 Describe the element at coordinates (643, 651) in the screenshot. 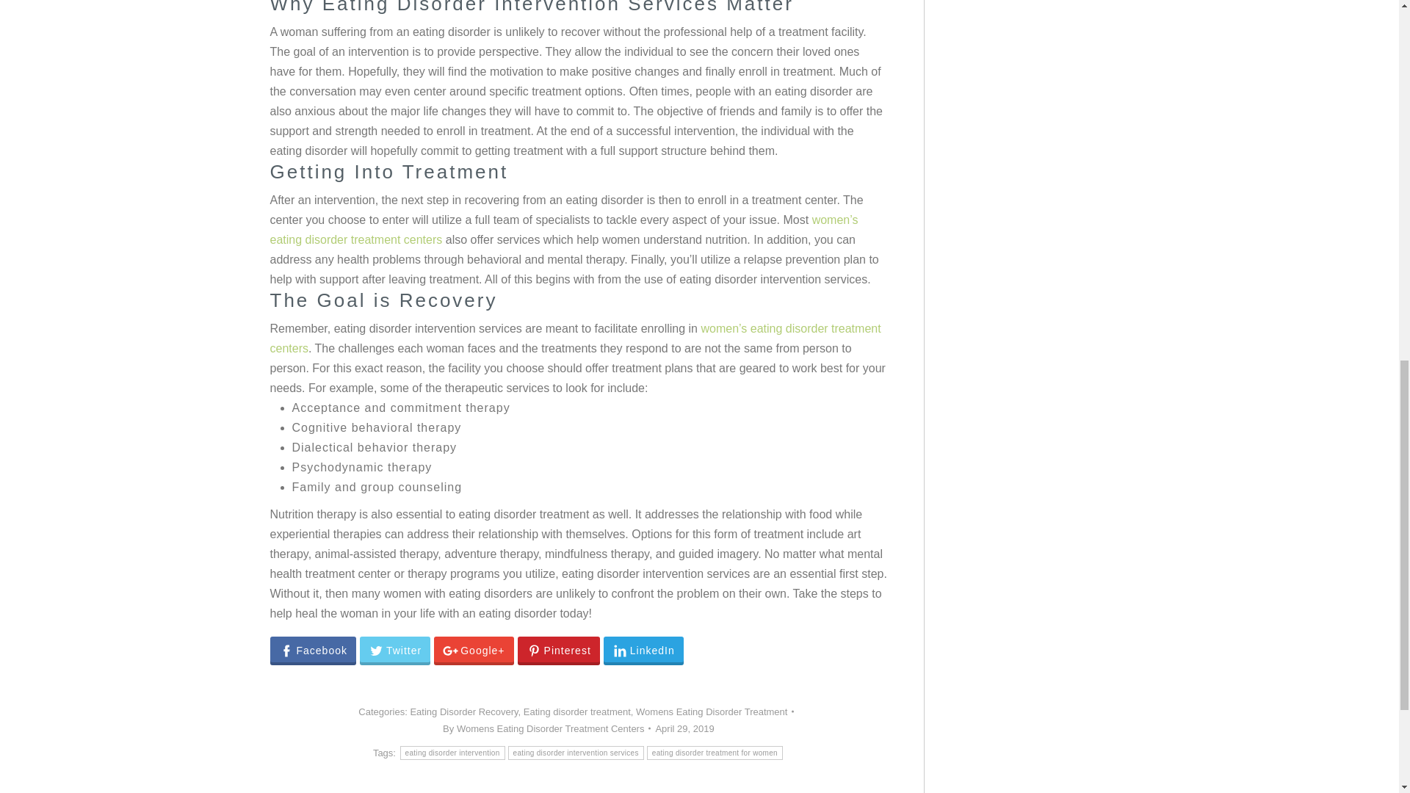

I see `LinkedIn` at that location.